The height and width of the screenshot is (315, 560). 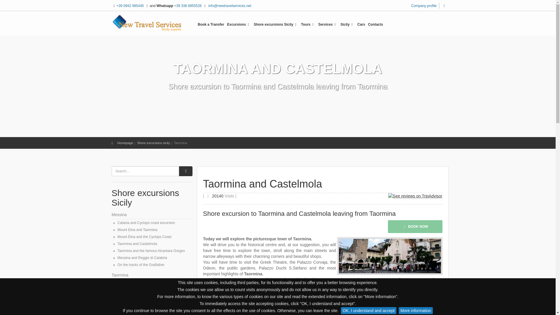 I want to click on Search, so click(x=444, y=6).